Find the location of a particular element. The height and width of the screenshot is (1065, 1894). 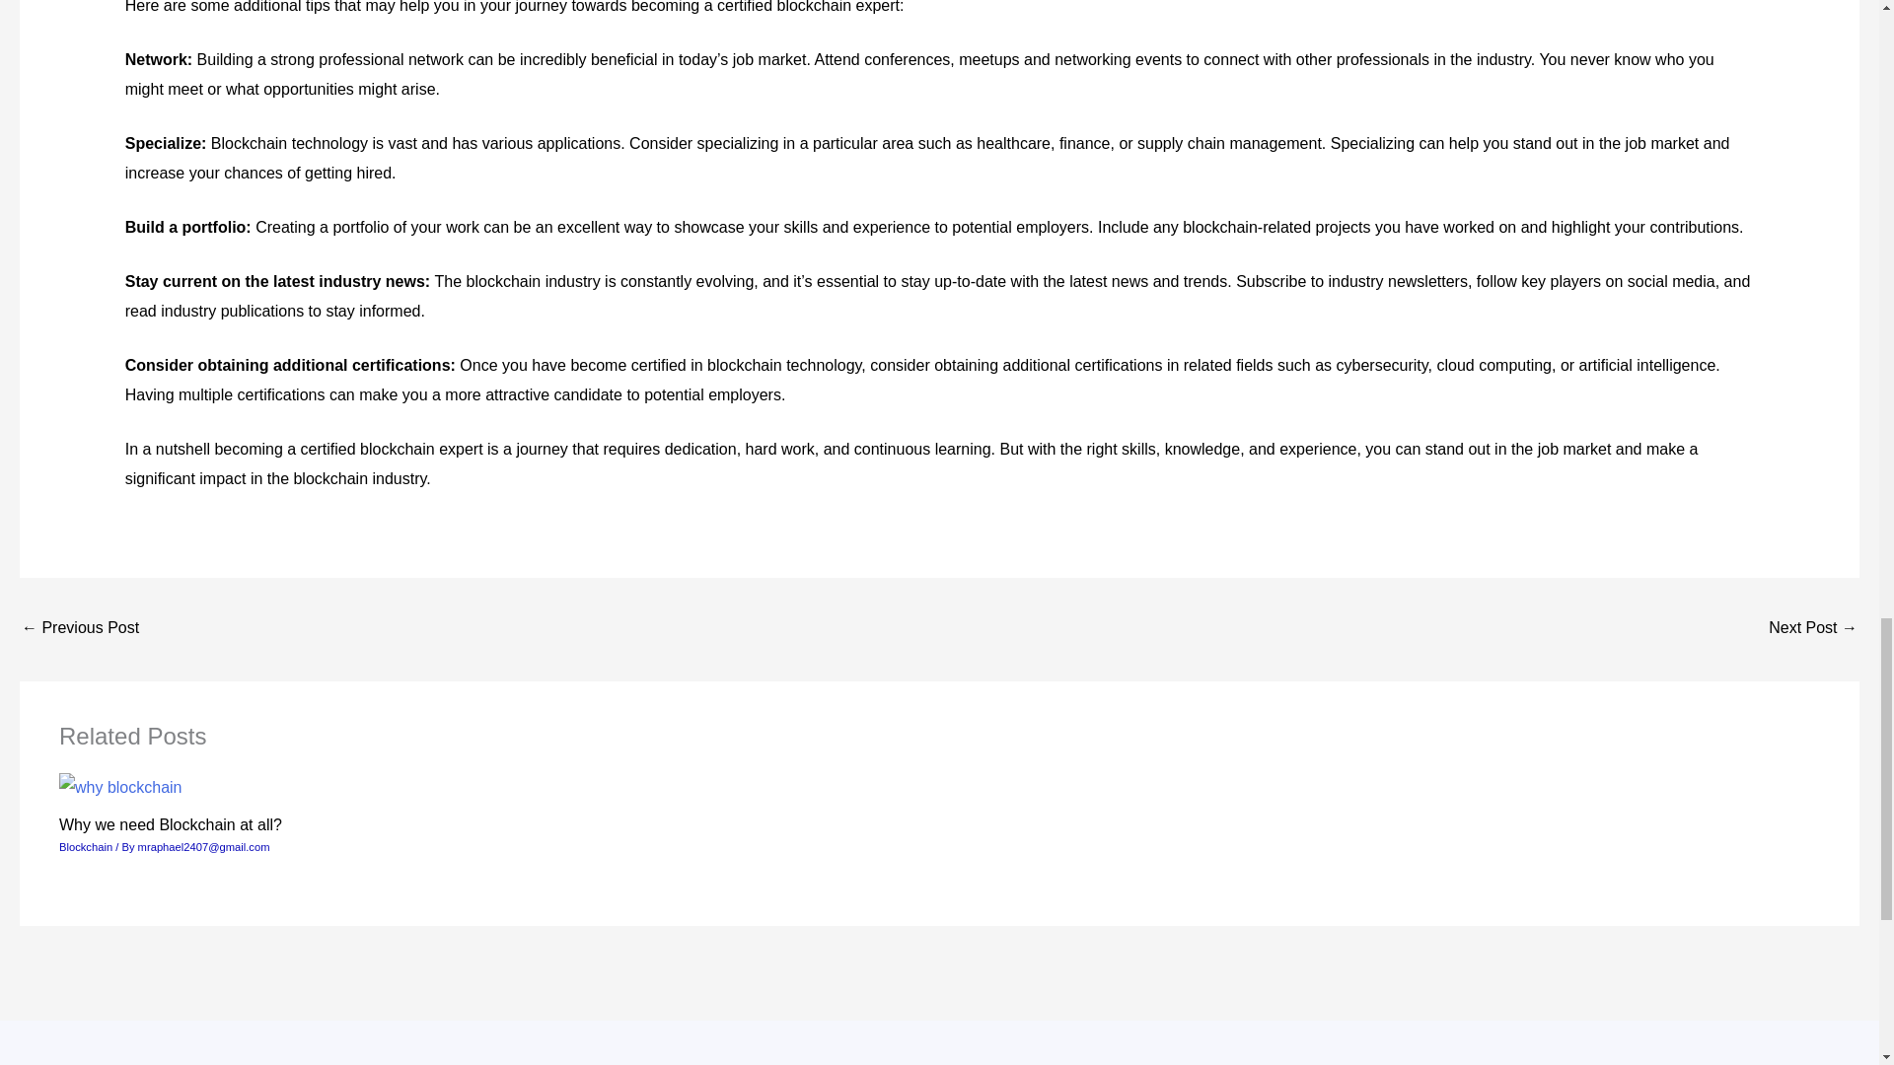

Blockchain is located at coordinates (85, 847).